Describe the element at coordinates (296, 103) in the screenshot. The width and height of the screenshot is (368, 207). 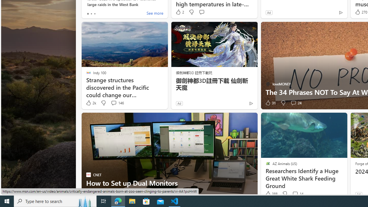
I see `View comments 24 Comment` at that location.